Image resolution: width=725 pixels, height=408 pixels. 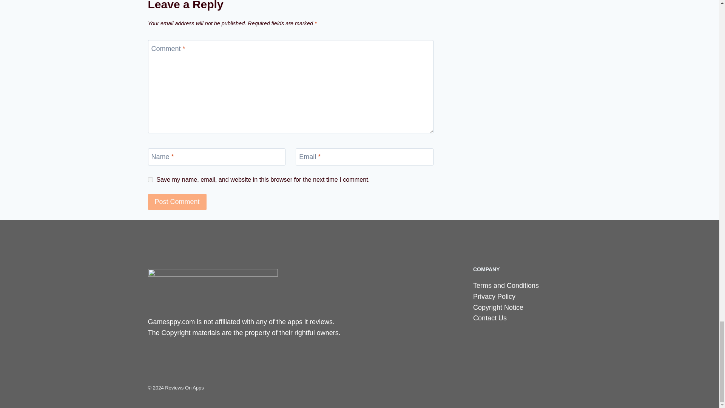 What do you see at coordinates (177, 202) in the screenshot?
I see `Post Comment` at bounding box center [177, 202].